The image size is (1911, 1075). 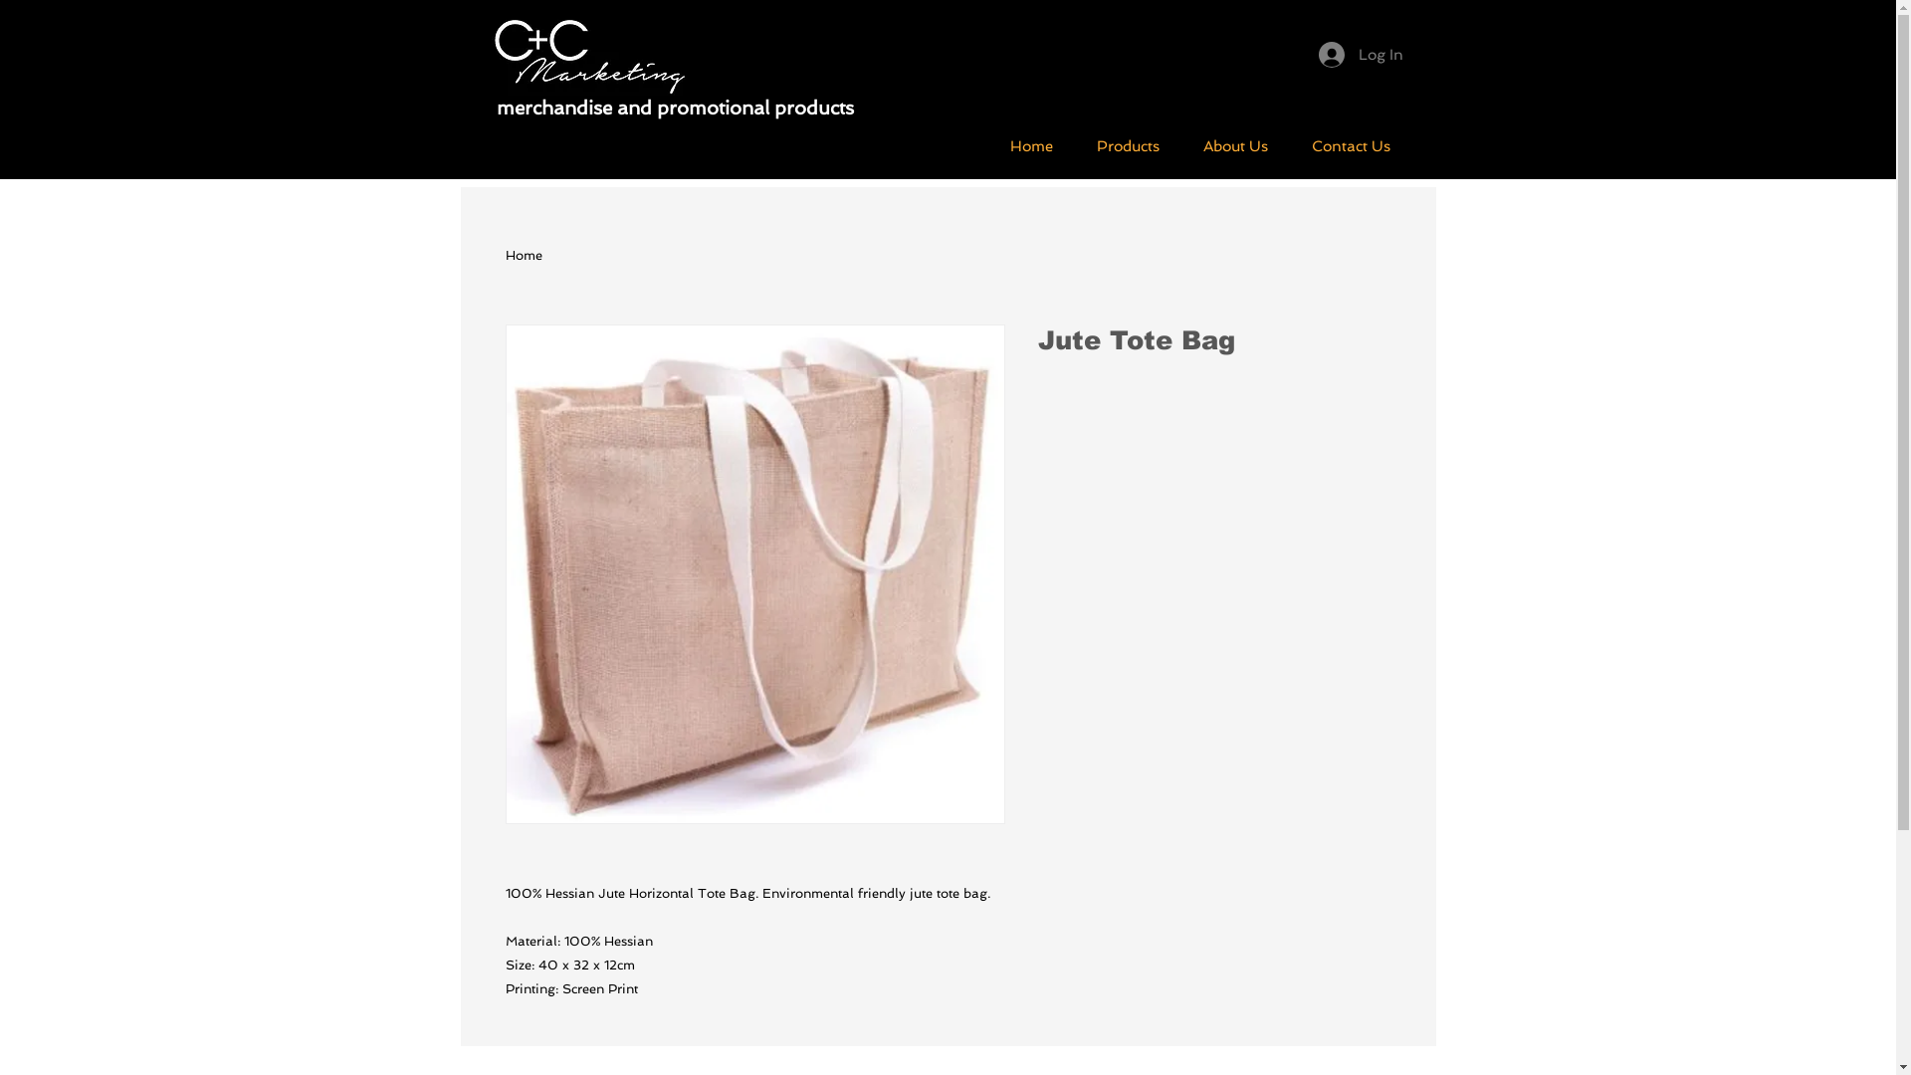 I want to click on Home, so click(x=1031, y=145).